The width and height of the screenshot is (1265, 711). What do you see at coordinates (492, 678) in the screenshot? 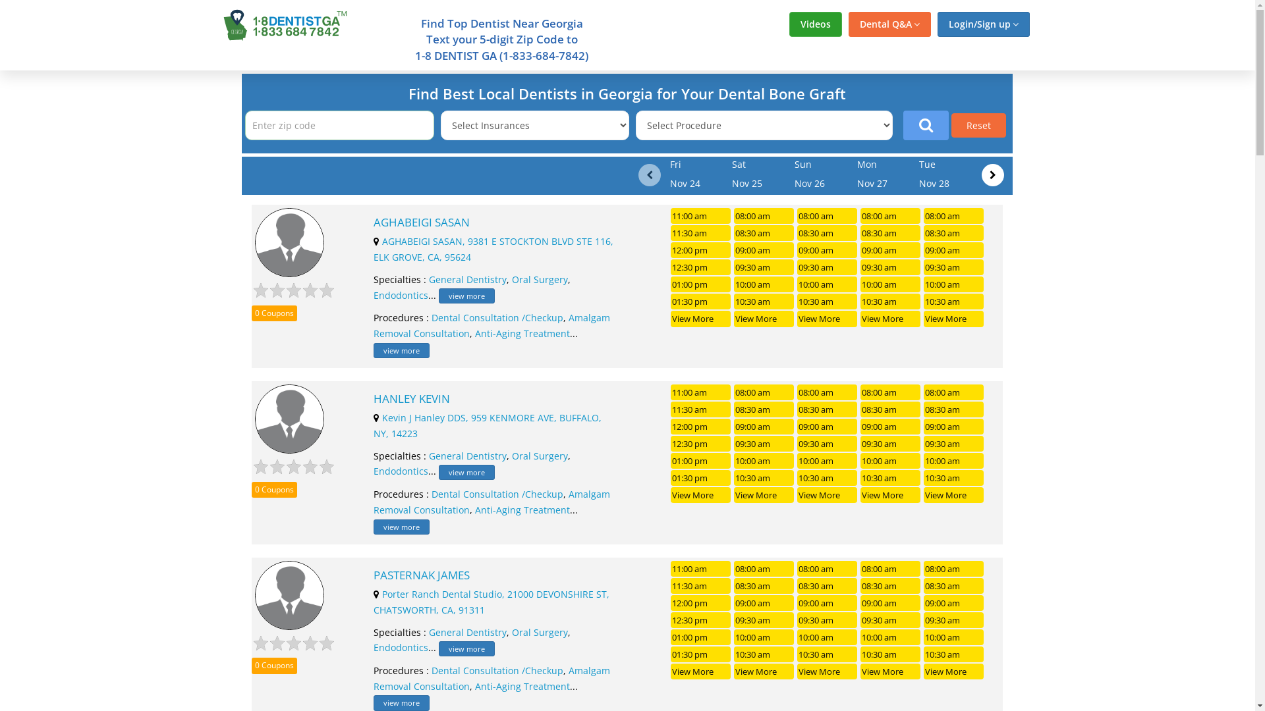
I see `Amalgam Removal Consultation` at bounding box center [492, 678].